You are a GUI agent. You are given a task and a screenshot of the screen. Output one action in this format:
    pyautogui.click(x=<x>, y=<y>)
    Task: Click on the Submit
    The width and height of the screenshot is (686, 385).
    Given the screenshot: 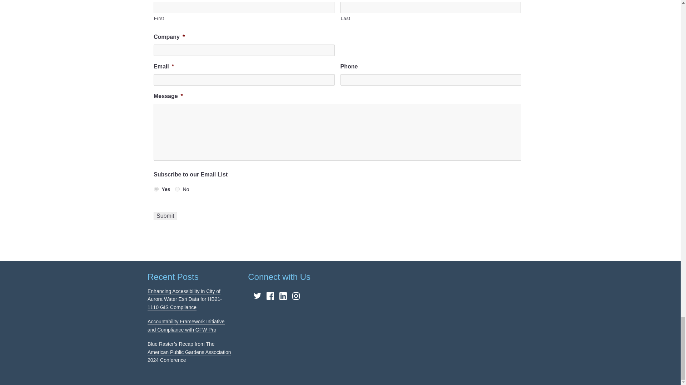 What is the action you would take?
    pyautogui.click(x=165, y=216)
    